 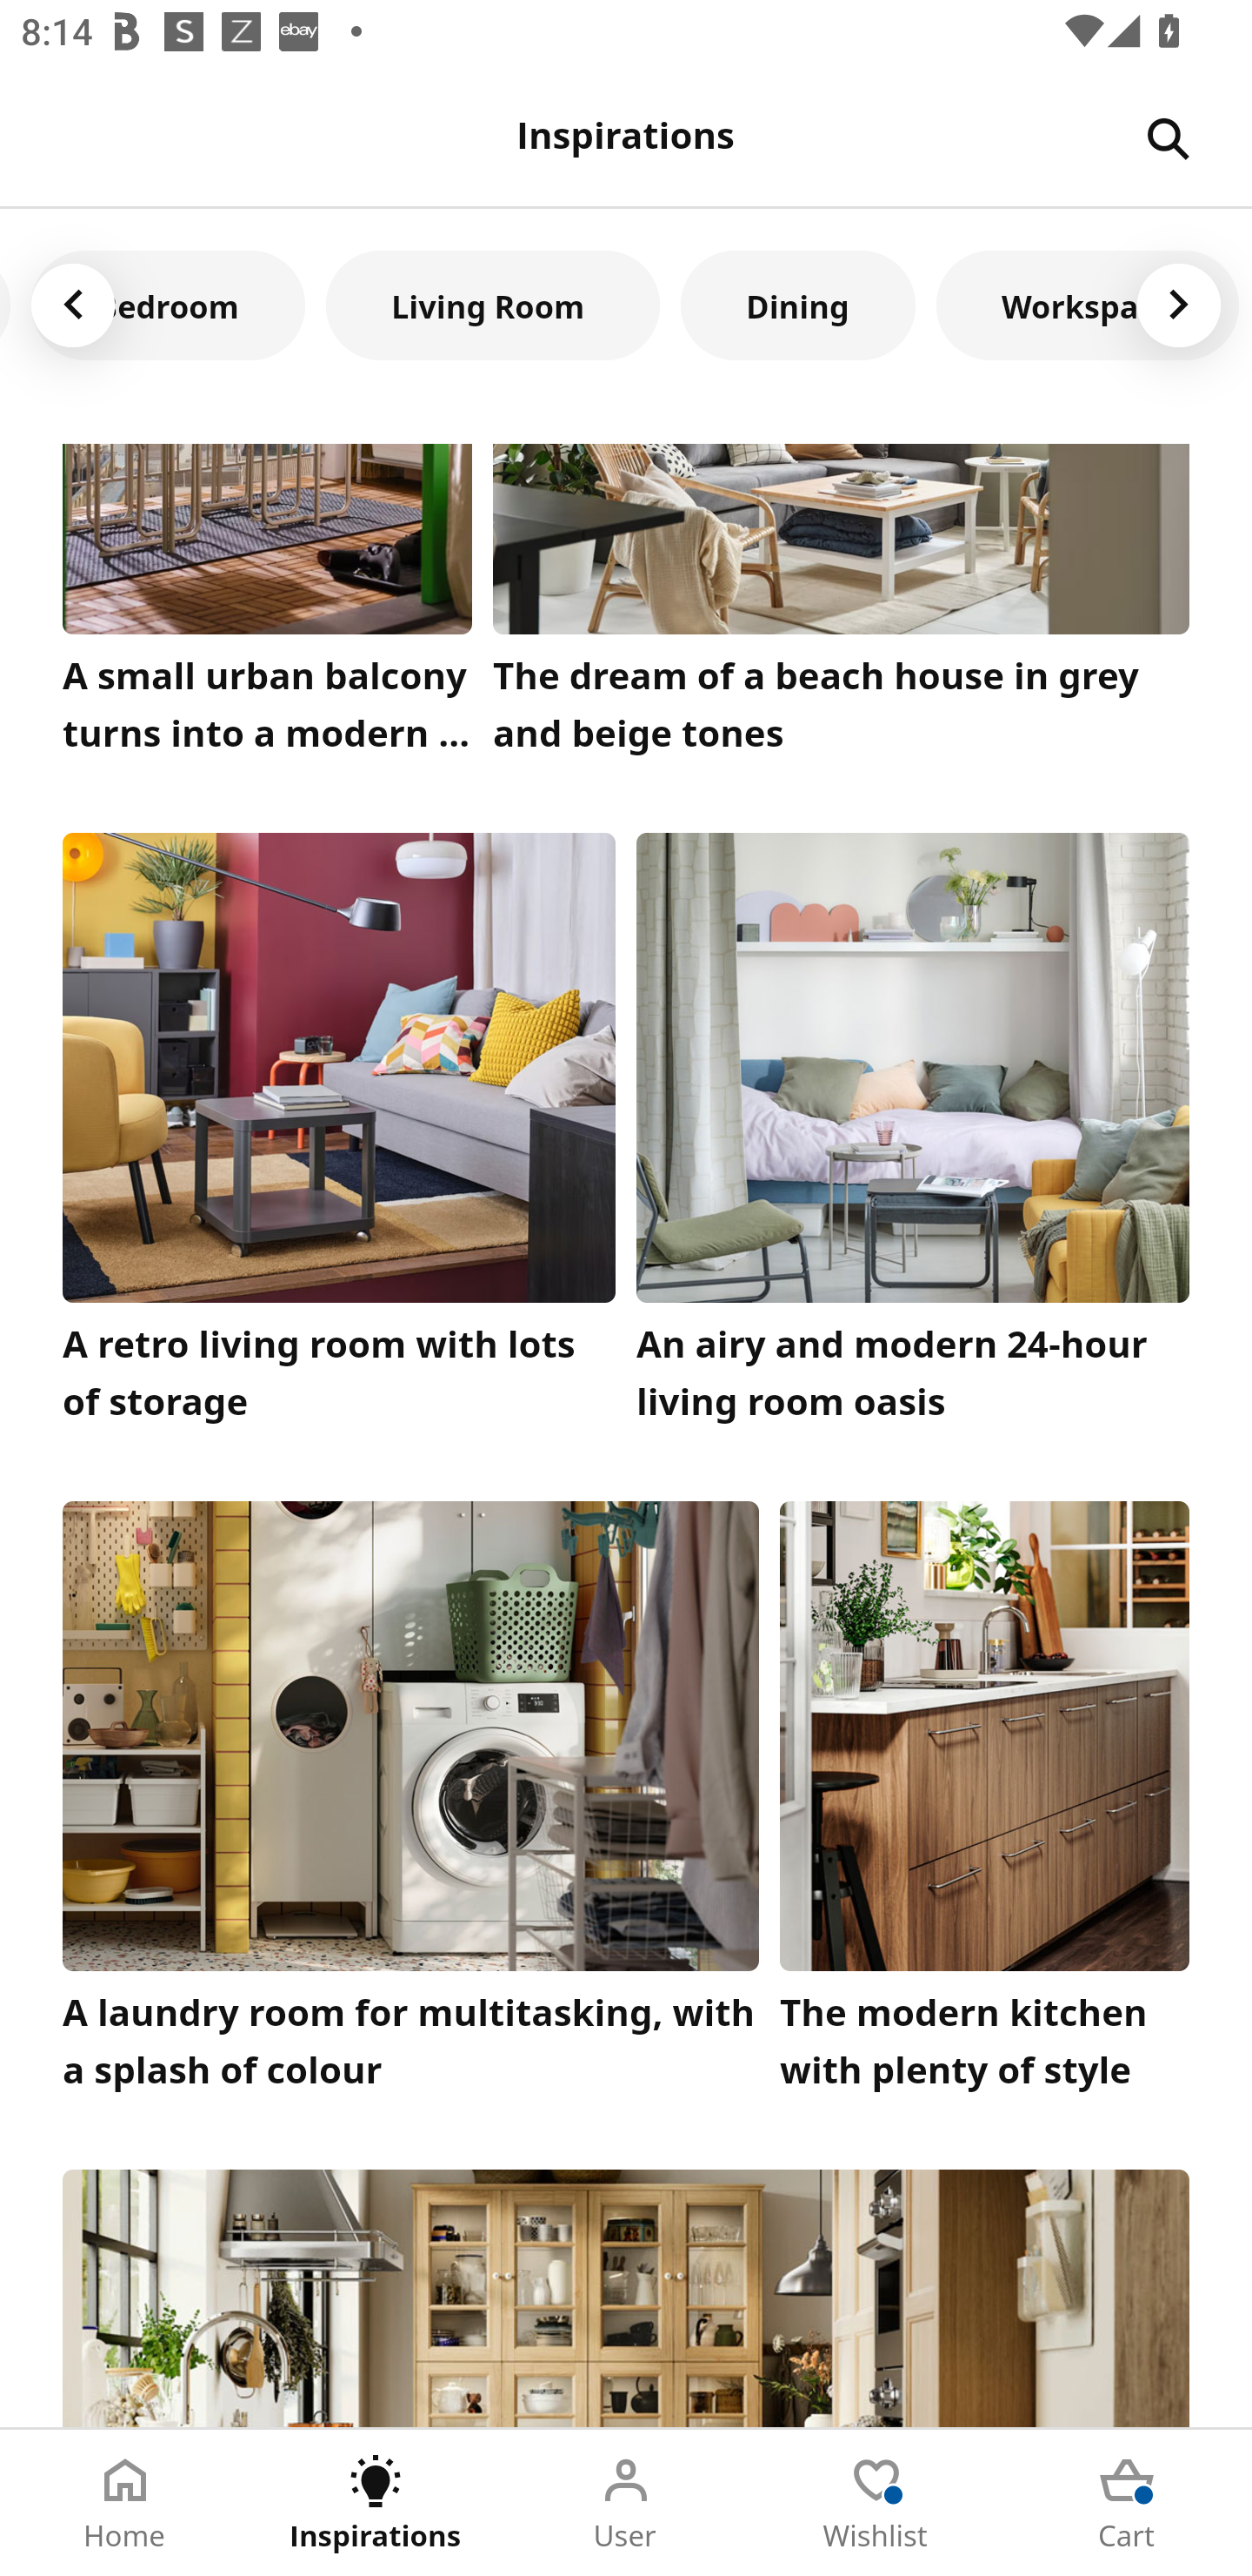 What do you see at coordinates (842, 607) in the screenshot?
I see `The dream of a beach house in grey and beige tones` at bounding box center [842, 607].